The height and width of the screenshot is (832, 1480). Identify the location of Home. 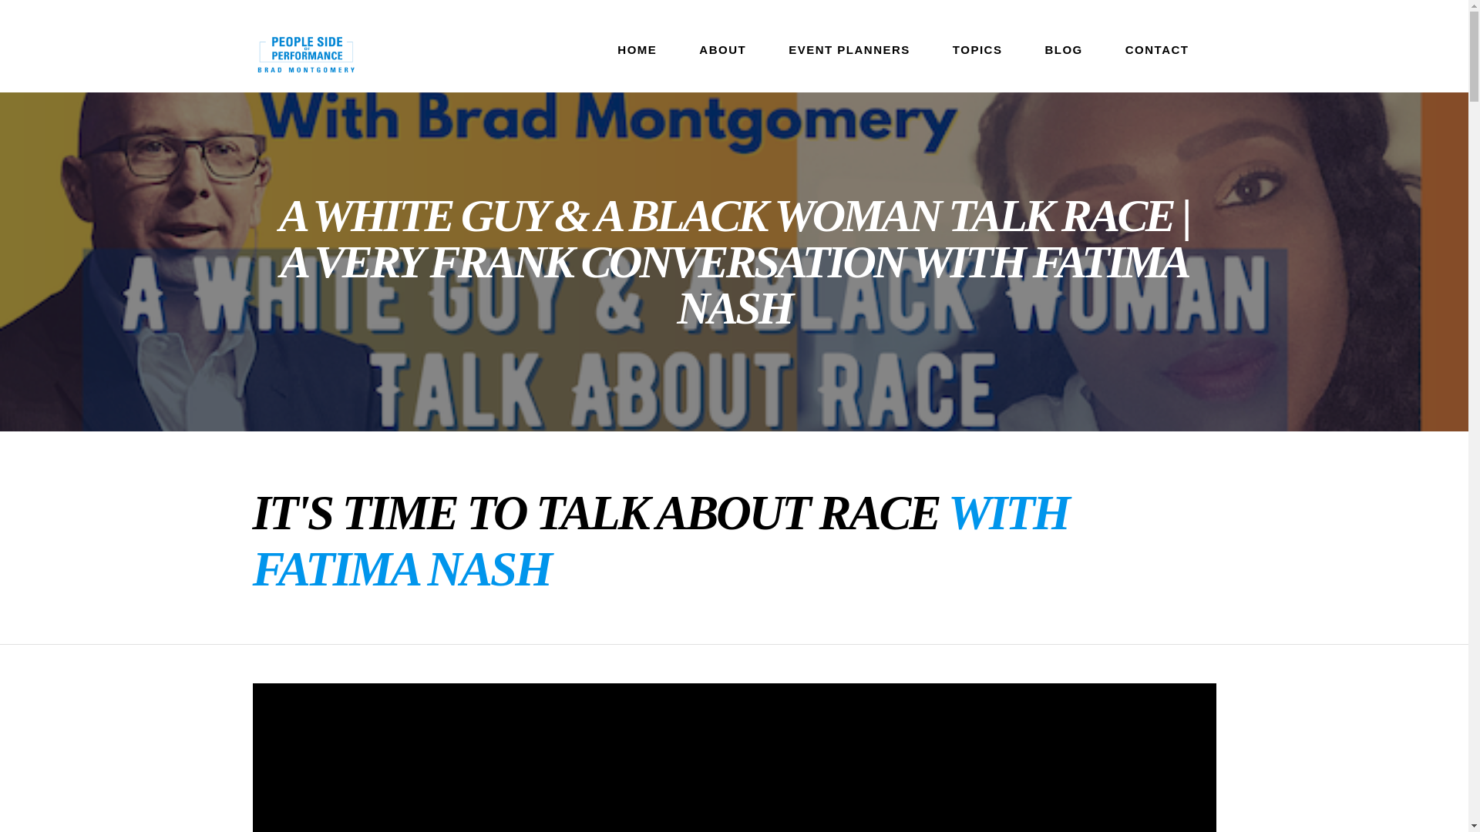
(637, 61).